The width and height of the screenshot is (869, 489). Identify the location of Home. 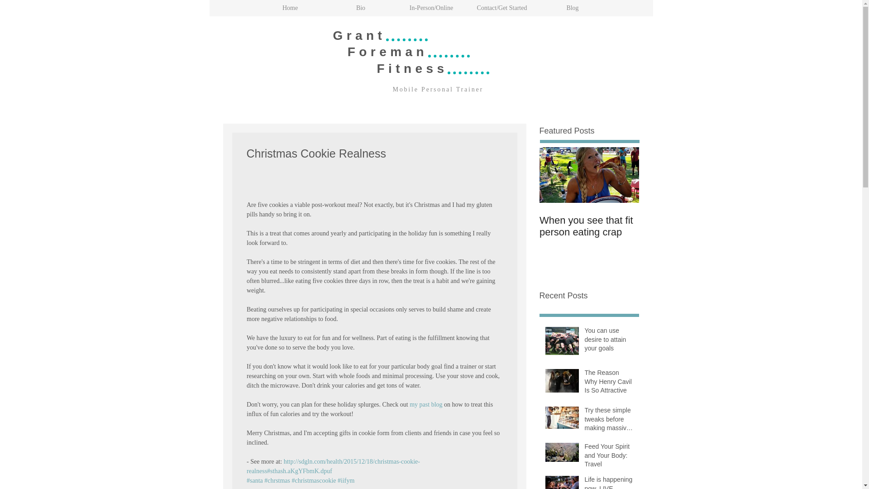
(290, 8).